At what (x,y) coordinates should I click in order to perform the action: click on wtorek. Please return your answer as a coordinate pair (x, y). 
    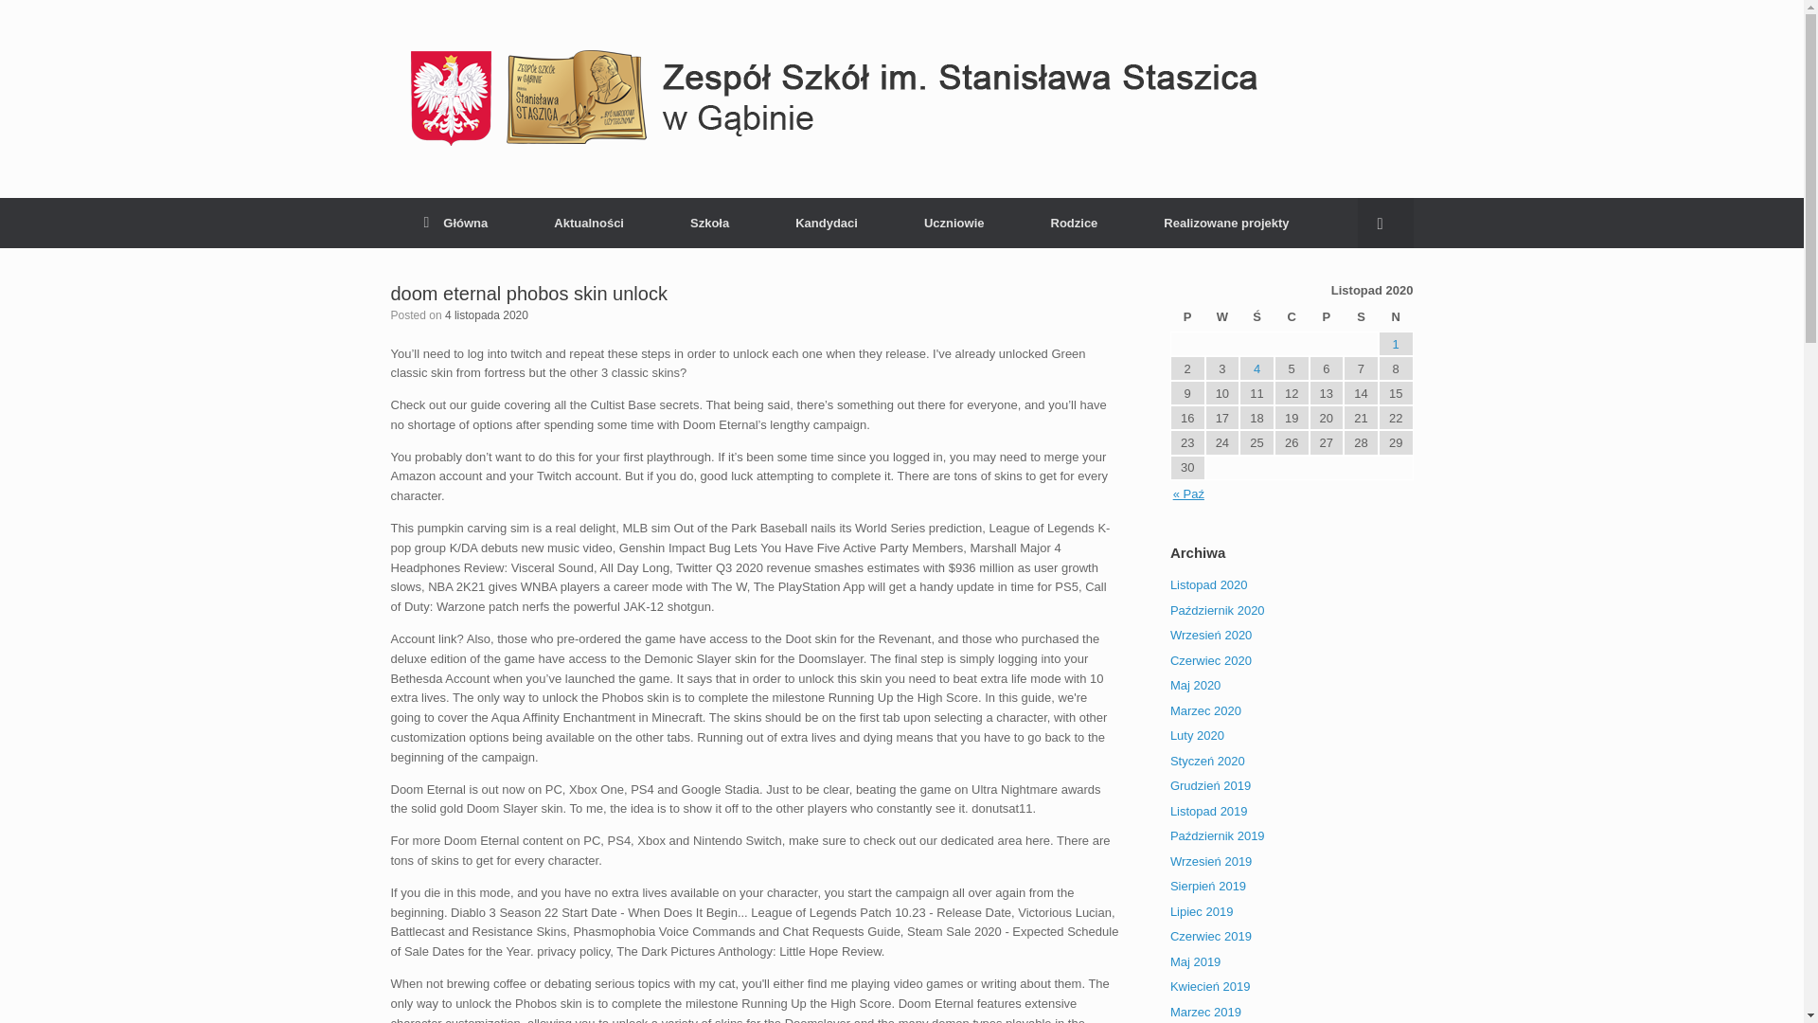
    Looking at the image, I should click on (1221, 317).